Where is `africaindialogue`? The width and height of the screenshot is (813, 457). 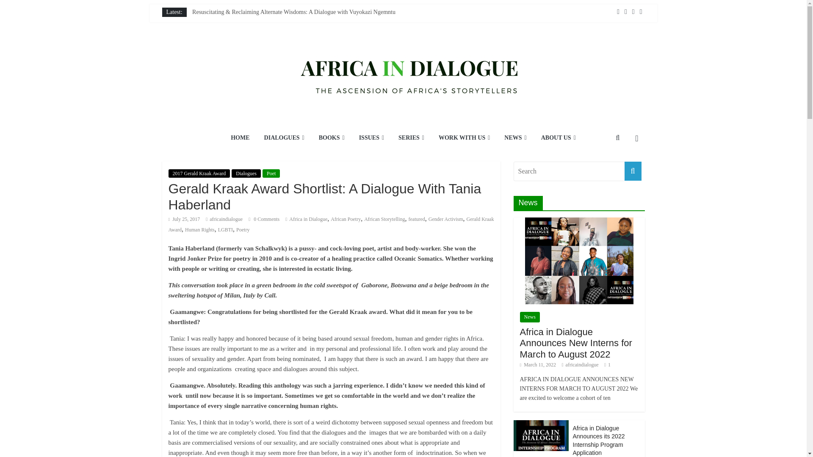
africaindialogue is located at coordinates (226, 219).